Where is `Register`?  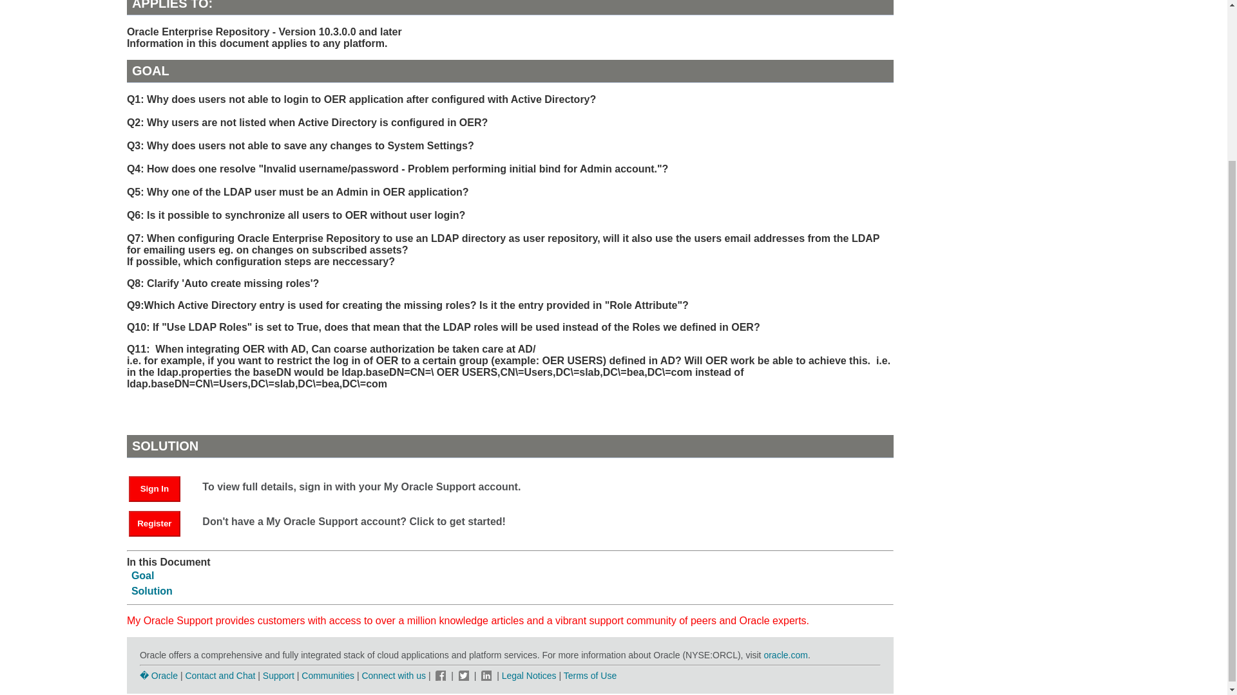 Register is located at coordinates (155, 523).